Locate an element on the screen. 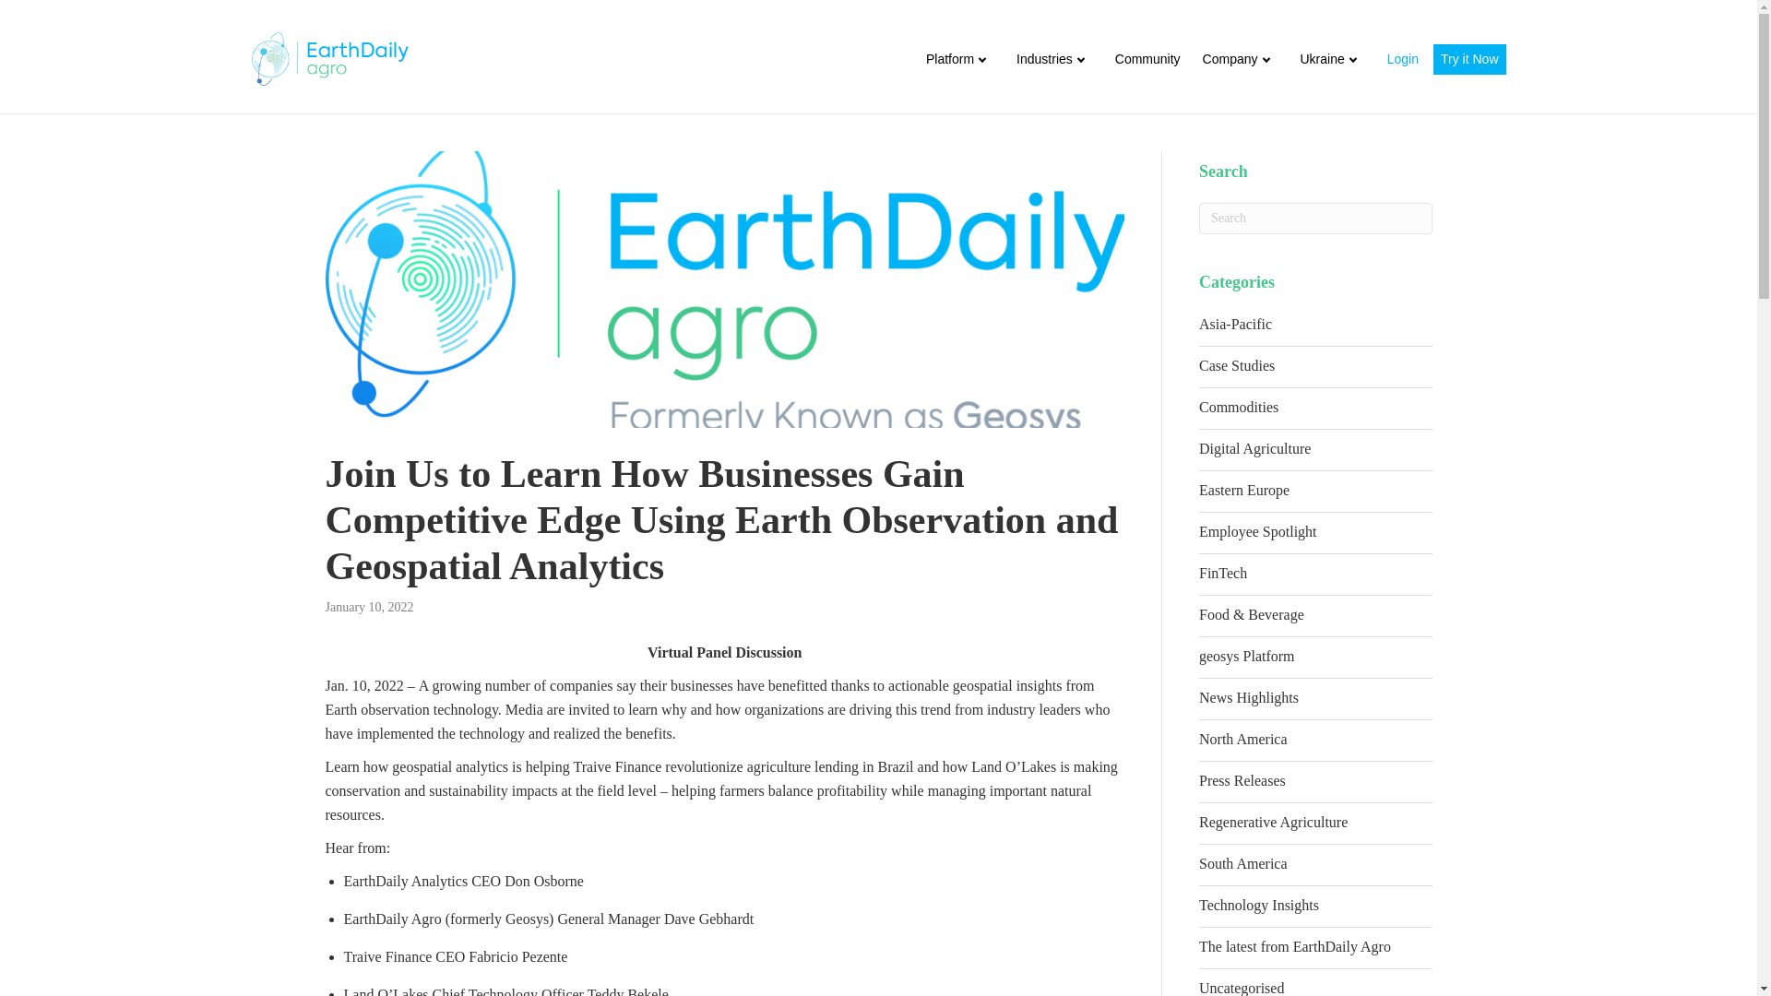 The height and width of the screenshot is (996, 1771). logo-new-green is located at coordinates (328, 58).